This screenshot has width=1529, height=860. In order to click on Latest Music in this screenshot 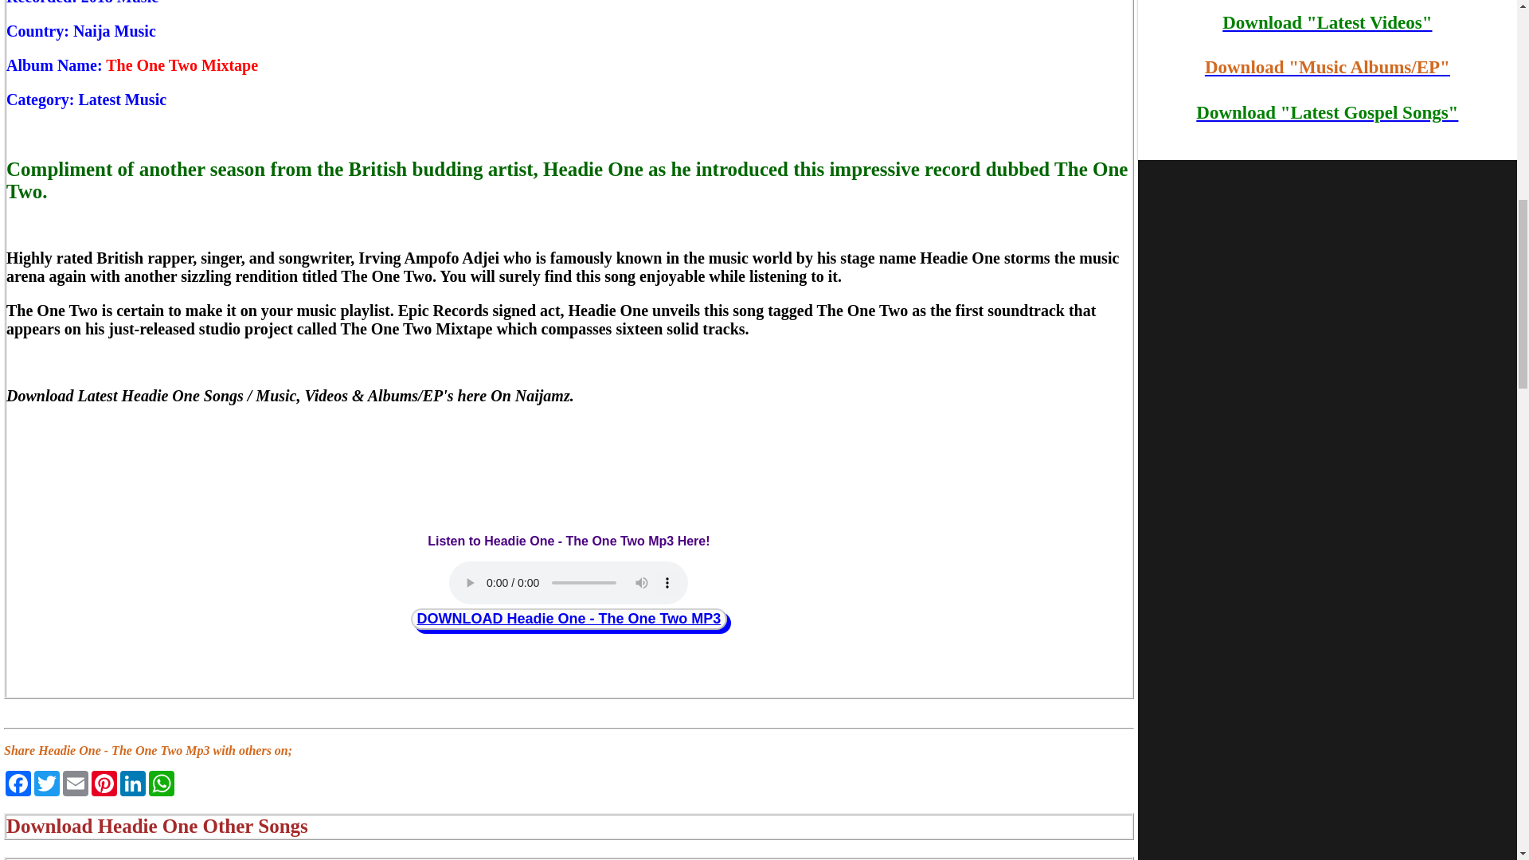, I will do `click(123, 100)`.